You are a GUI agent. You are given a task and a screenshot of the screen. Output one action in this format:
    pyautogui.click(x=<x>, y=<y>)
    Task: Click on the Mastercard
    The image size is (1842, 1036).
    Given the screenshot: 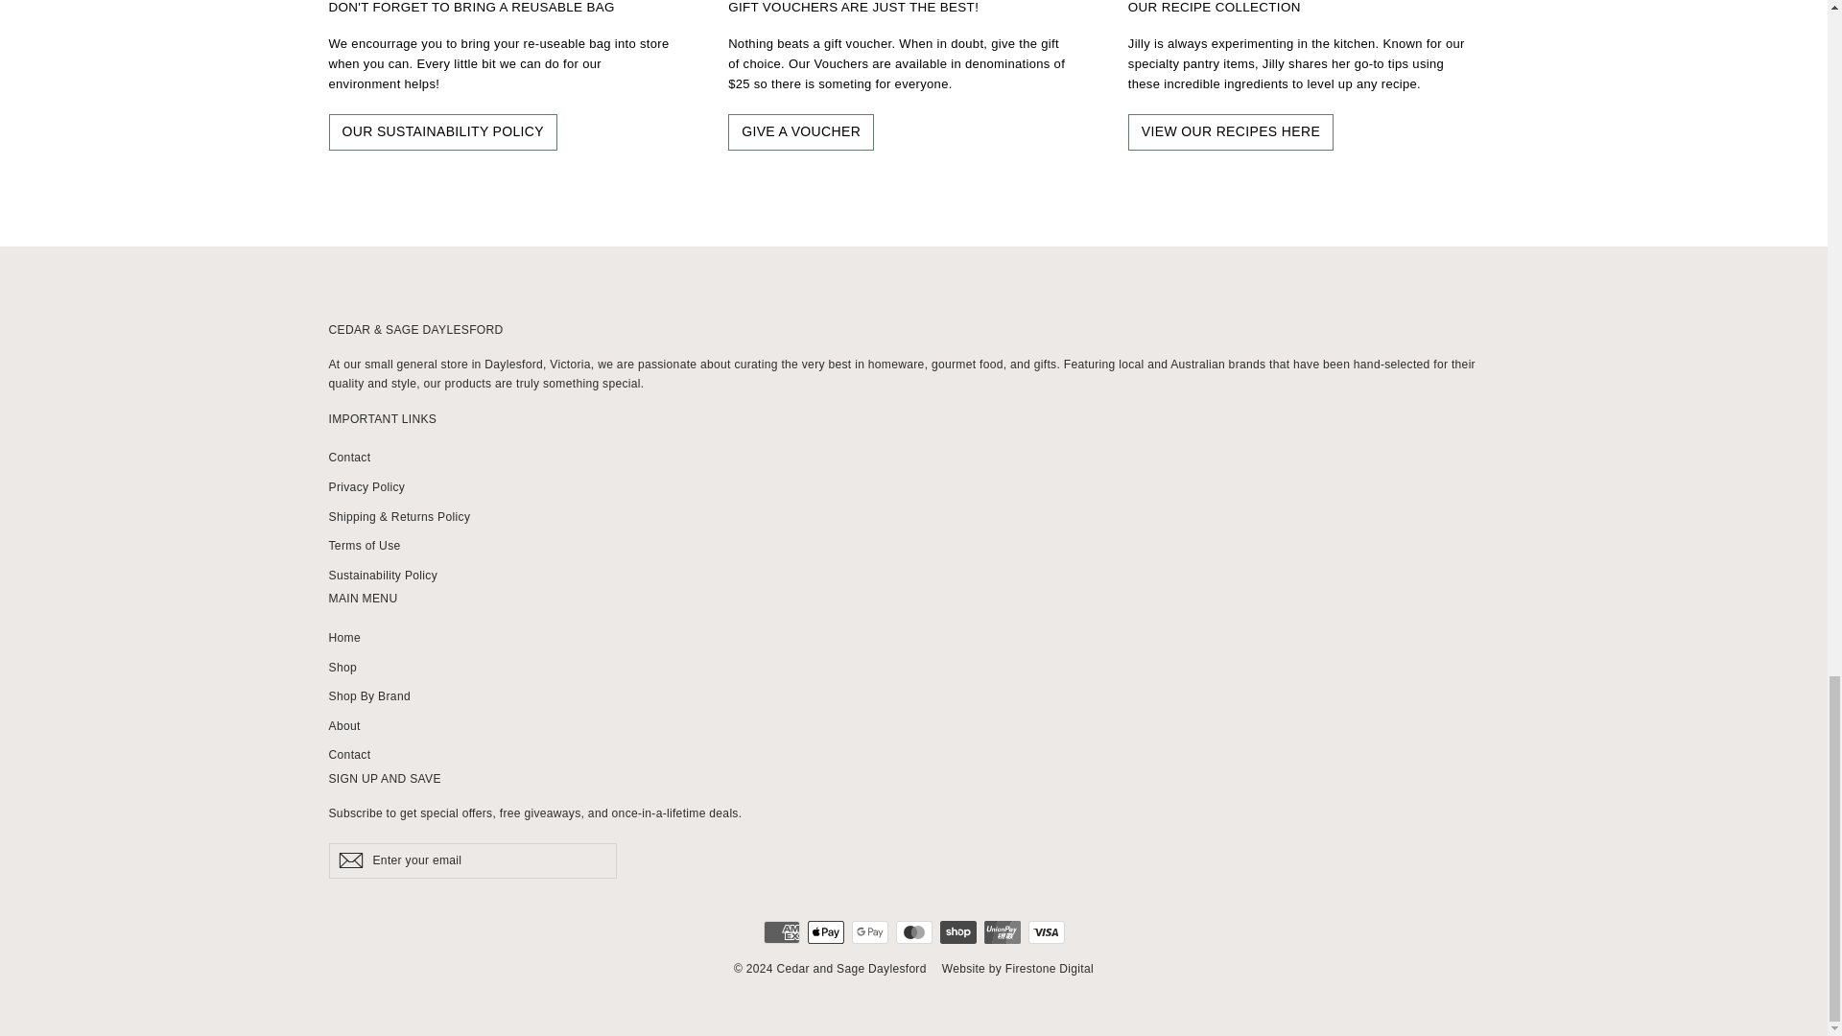 What is the action you would take?
    pyautogui.click(x=913, y=932)
    